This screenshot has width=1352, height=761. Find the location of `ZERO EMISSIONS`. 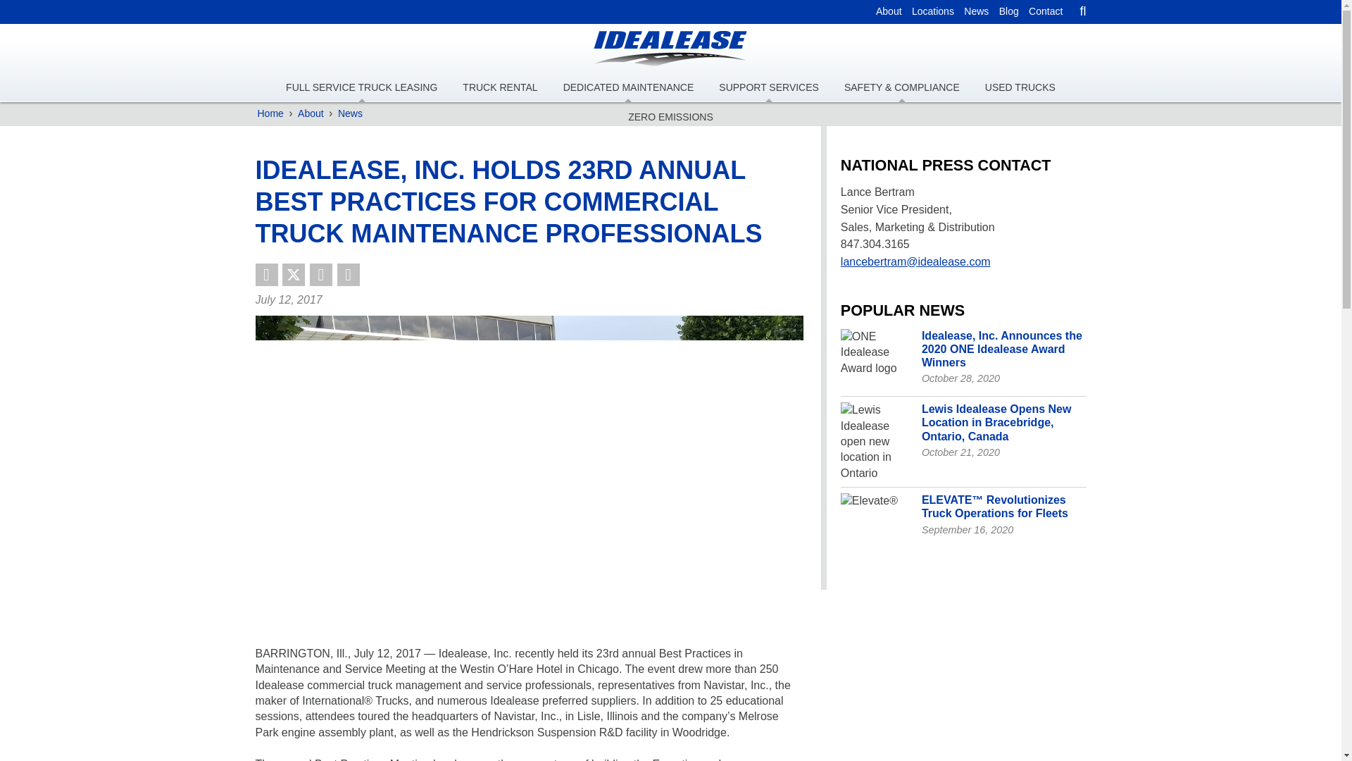

ZERO EMISSIONS is located at coordinates (670, 117).